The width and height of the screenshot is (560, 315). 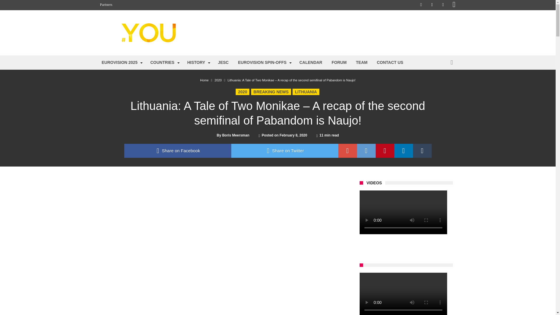 What do you see at coordinates (454, 5) in the screenshot?
I see `instagram` at bounding box center [454, 5].